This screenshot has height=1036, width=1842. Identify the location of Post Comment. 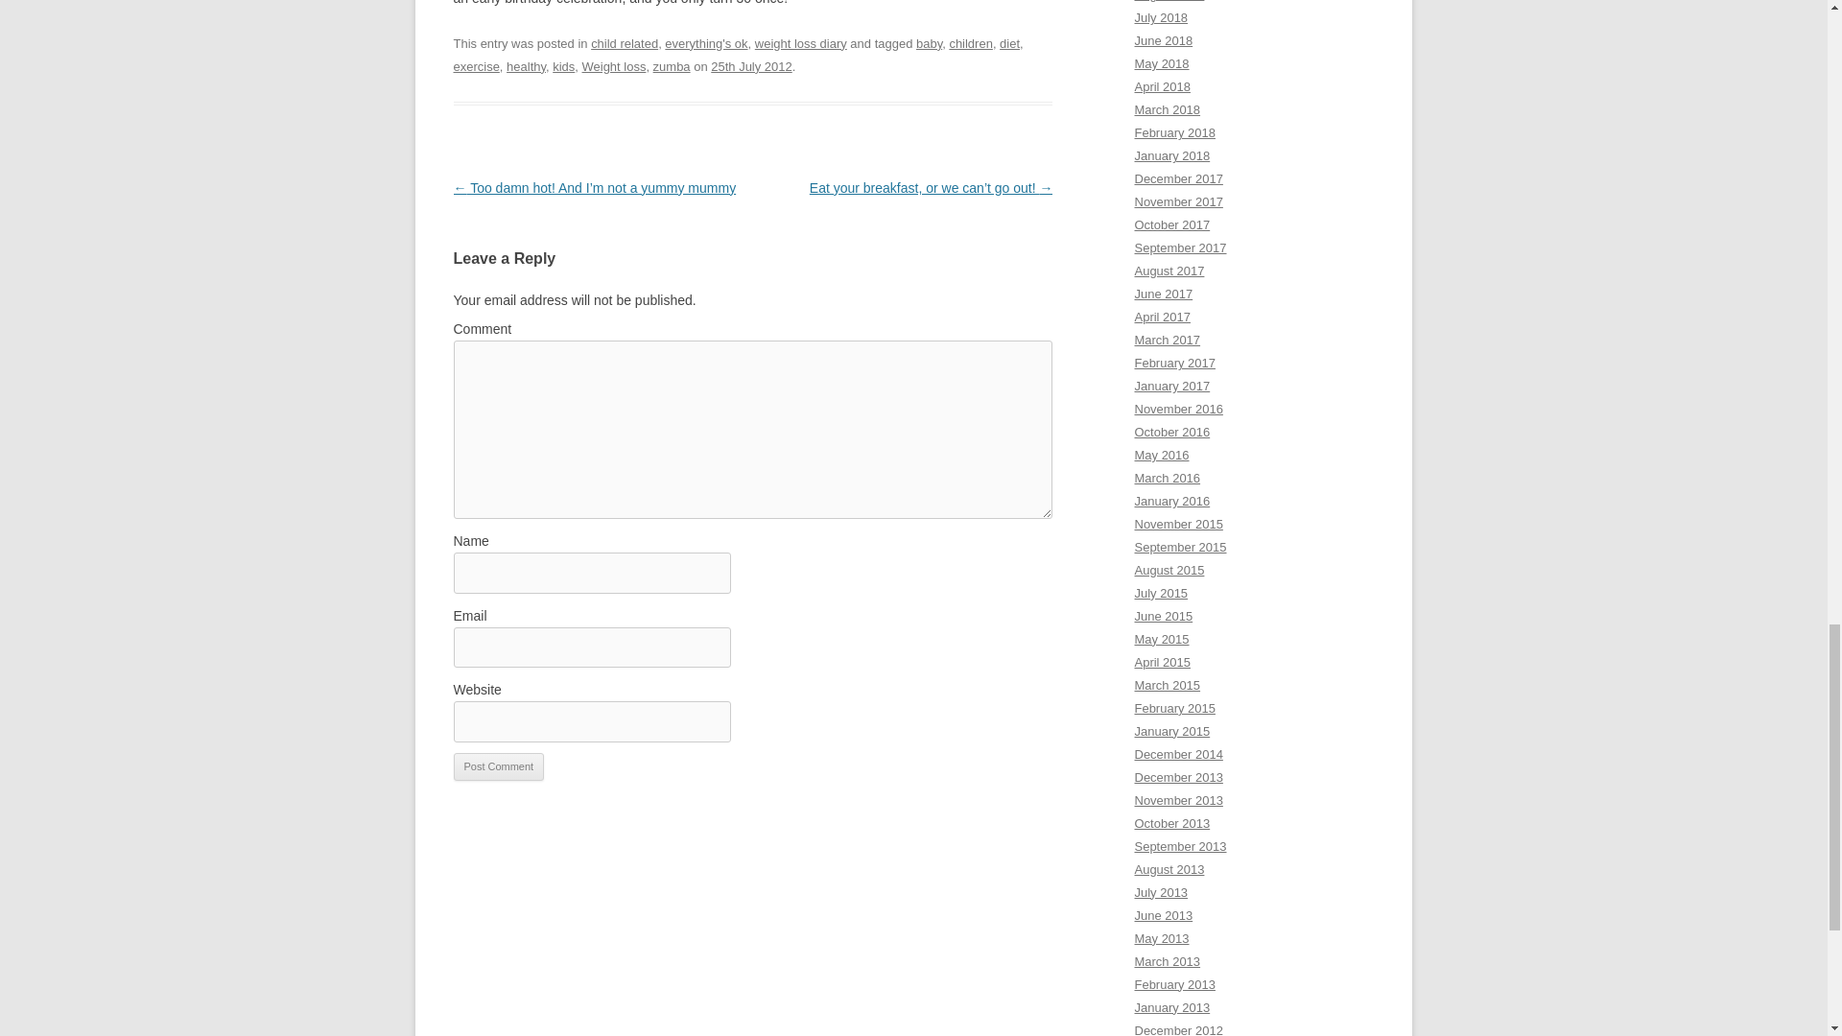
(498, 767).